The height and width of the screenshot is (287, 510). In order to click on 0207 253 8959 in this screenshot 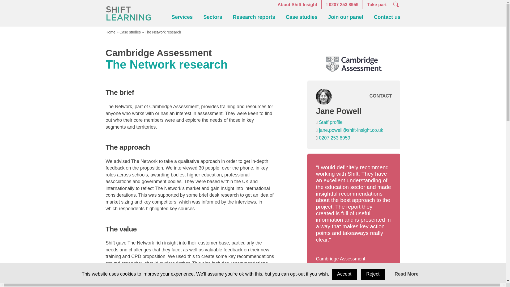, I will do `click(334, 138)`.